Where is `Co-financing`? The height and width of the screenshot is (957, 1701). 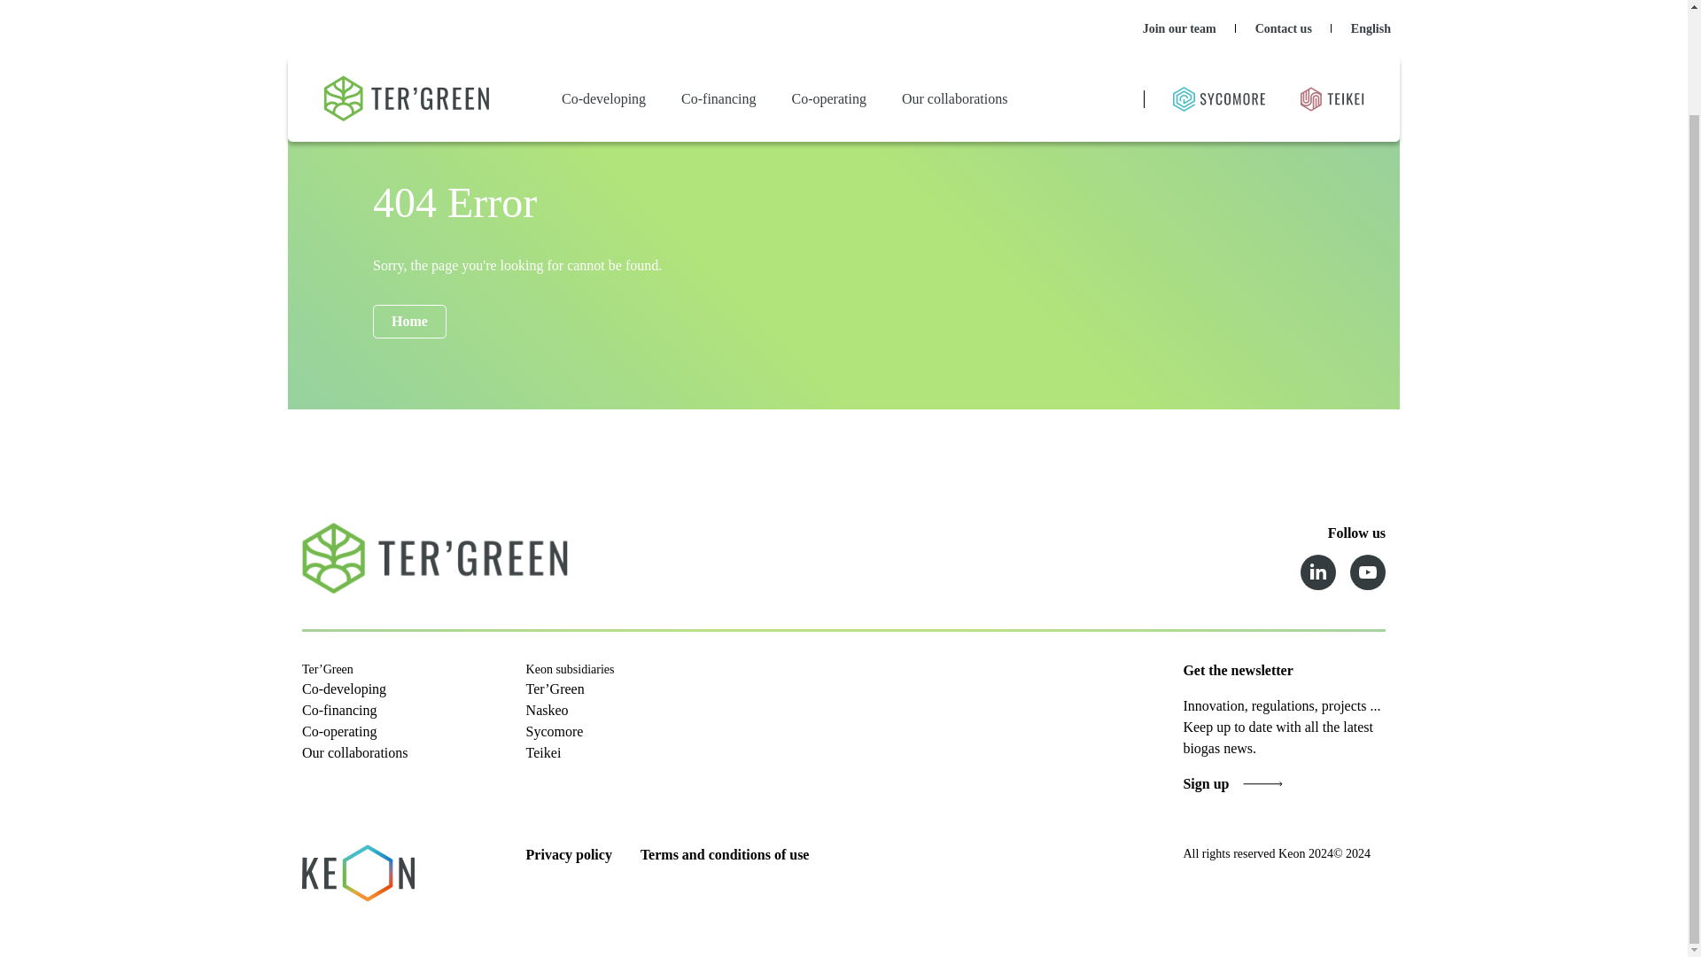 Co-financing is located at coordinates (338, 710).